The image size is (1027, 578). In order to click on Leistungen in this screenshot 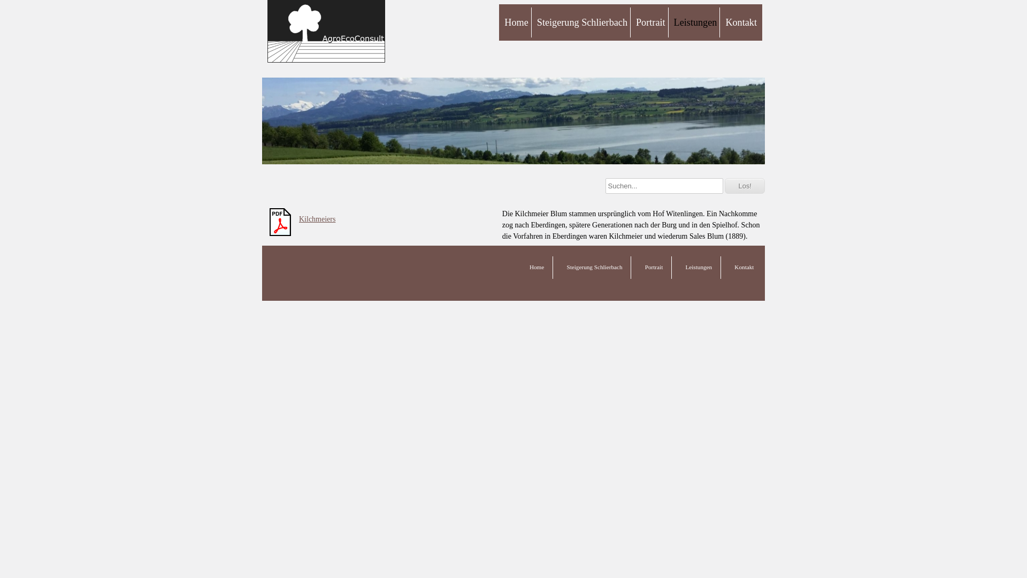, I will do `click(695, 22)`.